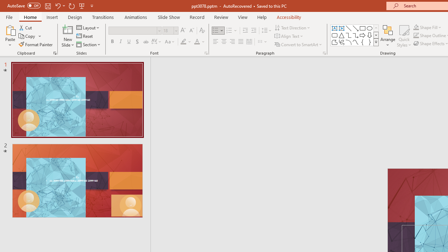 Image resolution: width=448 pixels, height=252 pixels. Describe the element at coordinates (36, 44) in the screenshot. I see `Format Painter` at that location.